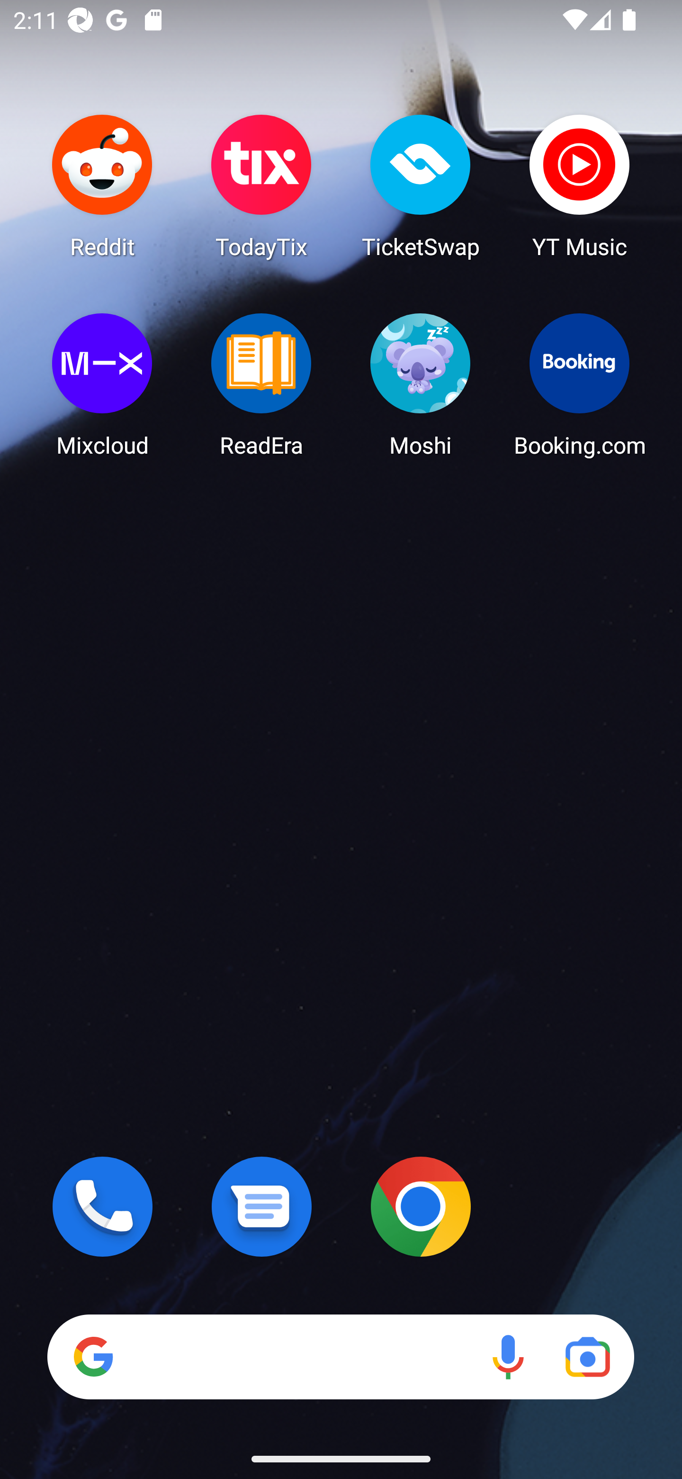  I want to click on TodayTix, so click(261, 186).